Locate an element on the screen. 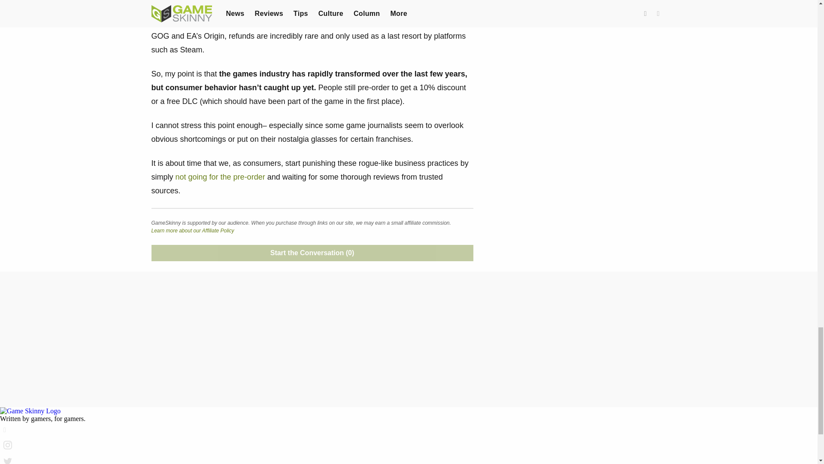 This screenshot has width=824, height=464. Digital Preorders are a Ridiculous Scam is located at coordinates (220, 177).